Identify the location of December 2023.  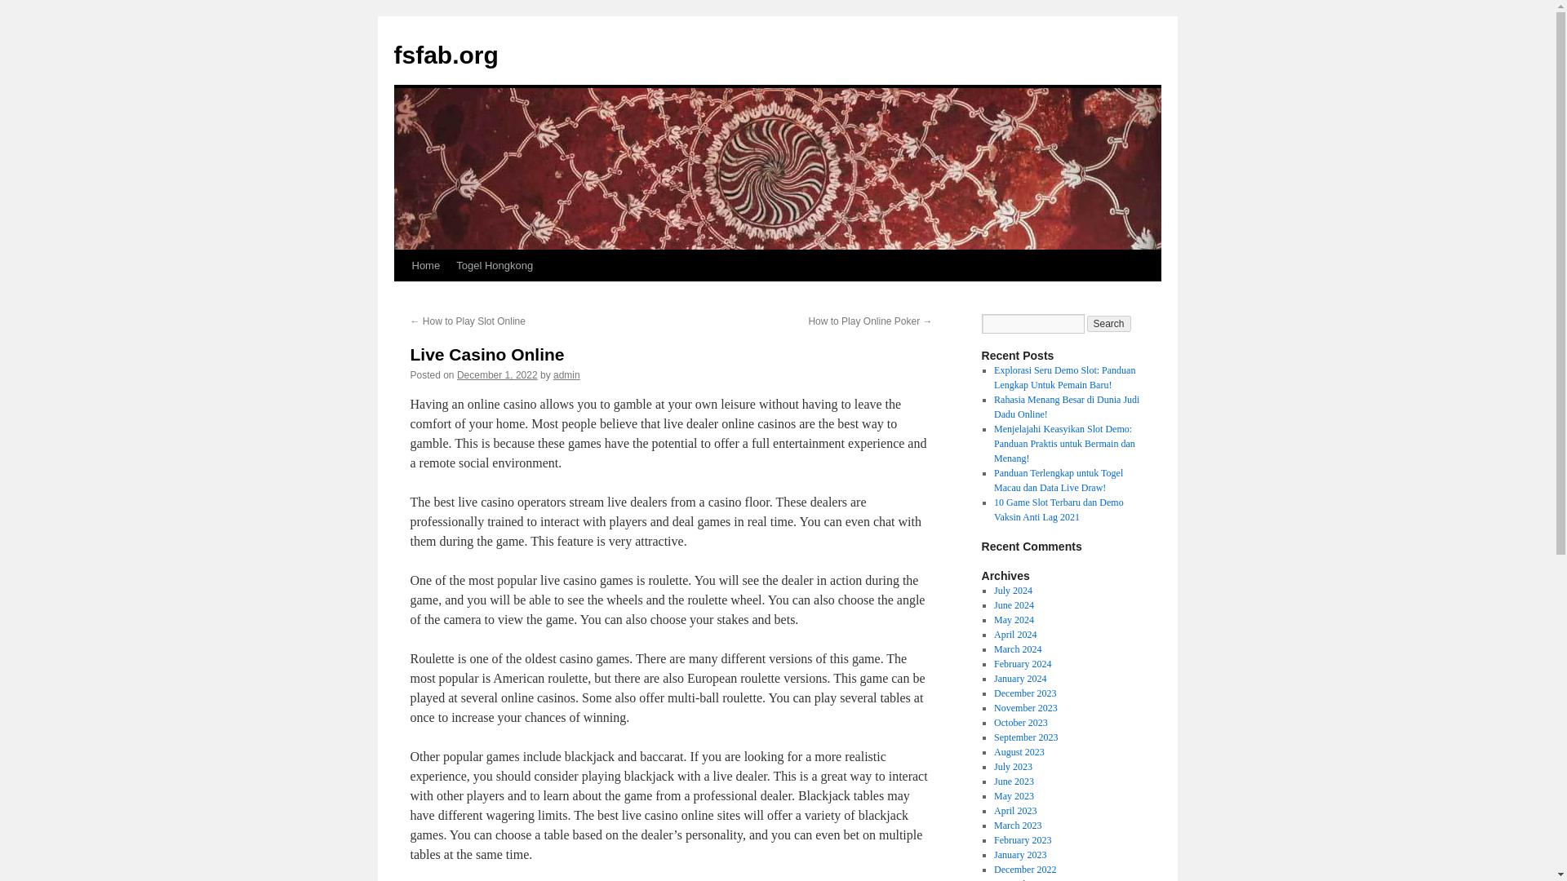
(1025, 693).